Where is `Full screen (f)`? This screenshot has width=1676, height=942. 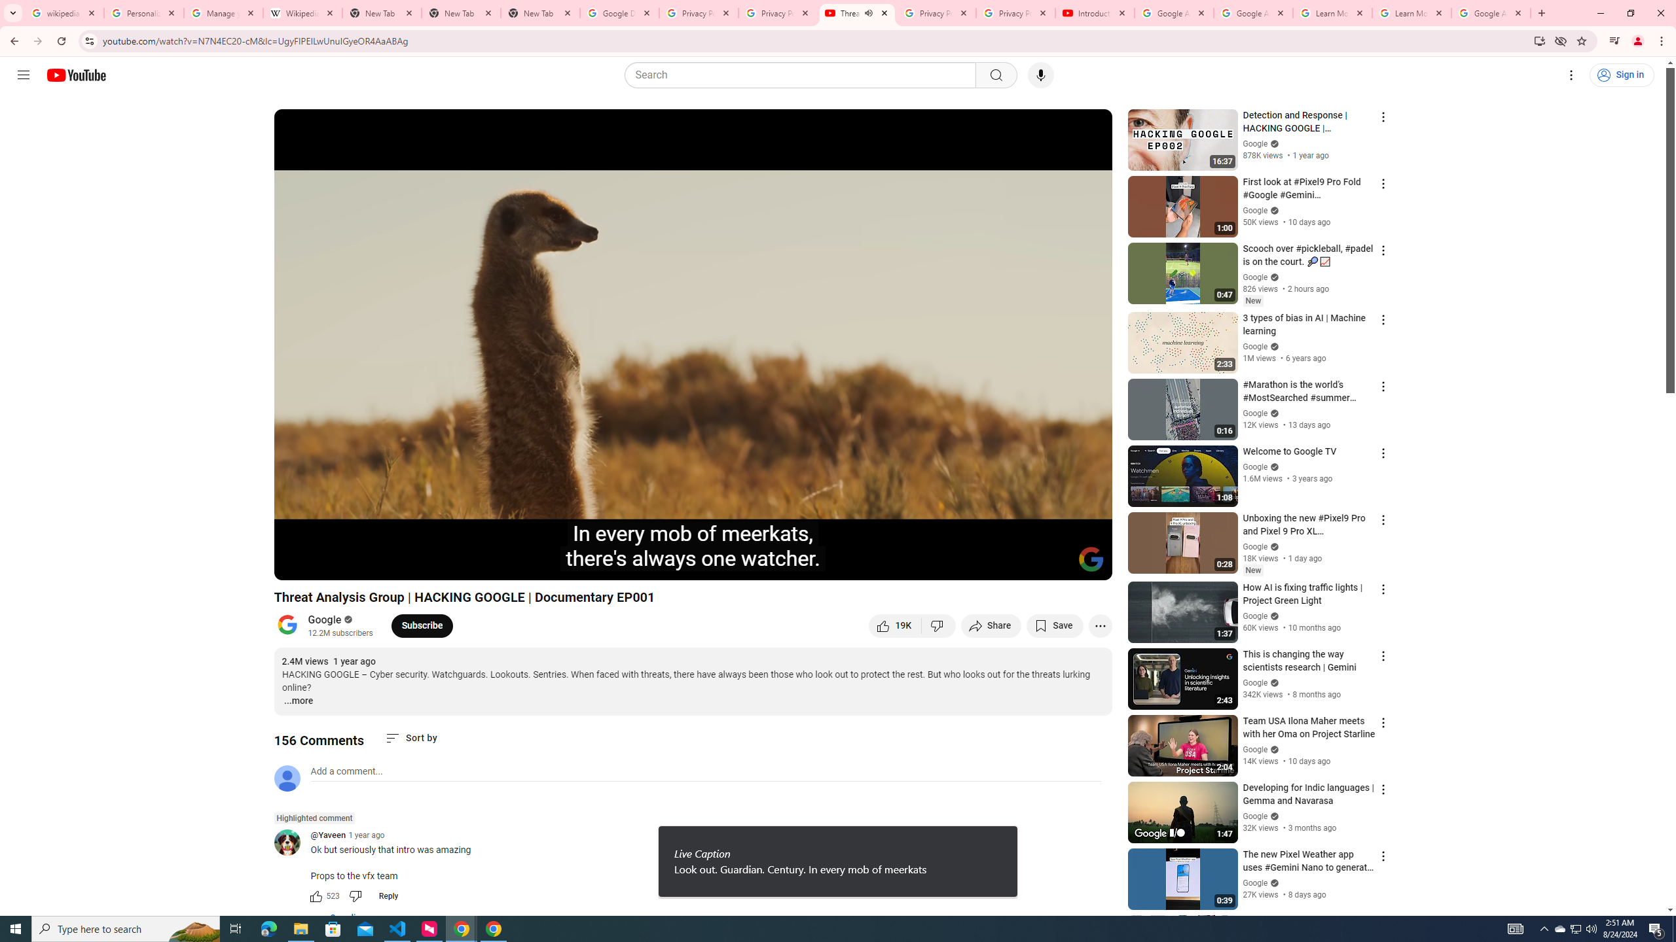 Full screen (f) is located at coordinates (1088, 565).